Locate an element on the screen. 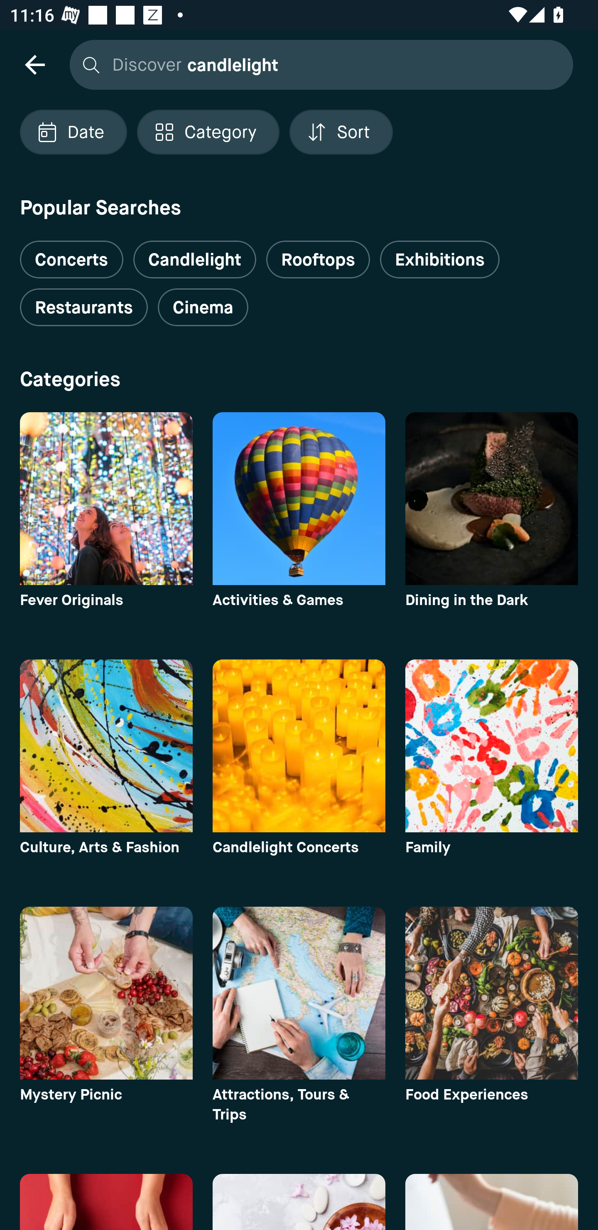  category image is located at coordinates (492, 993).